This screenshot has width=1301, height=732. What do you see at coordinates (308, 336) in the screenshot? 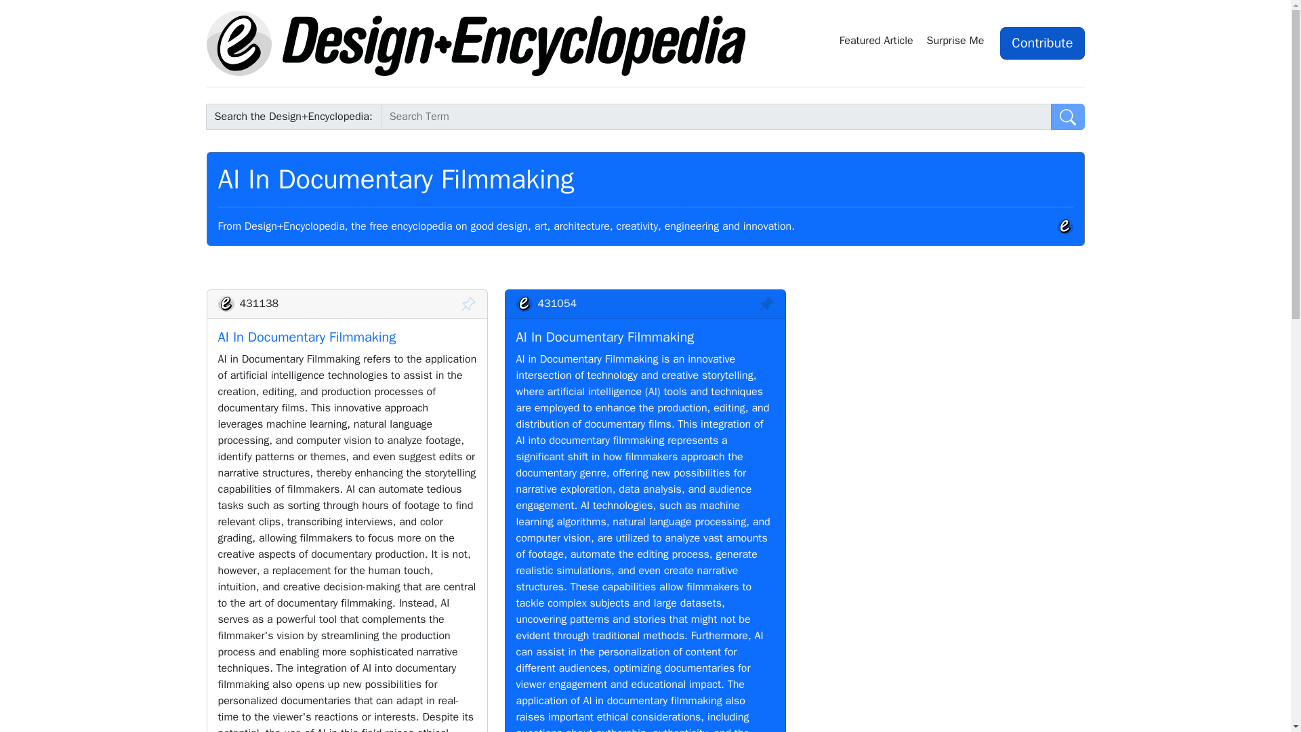
I see `AI In Documentary Filmmaking` at bounding box center [308, 336].